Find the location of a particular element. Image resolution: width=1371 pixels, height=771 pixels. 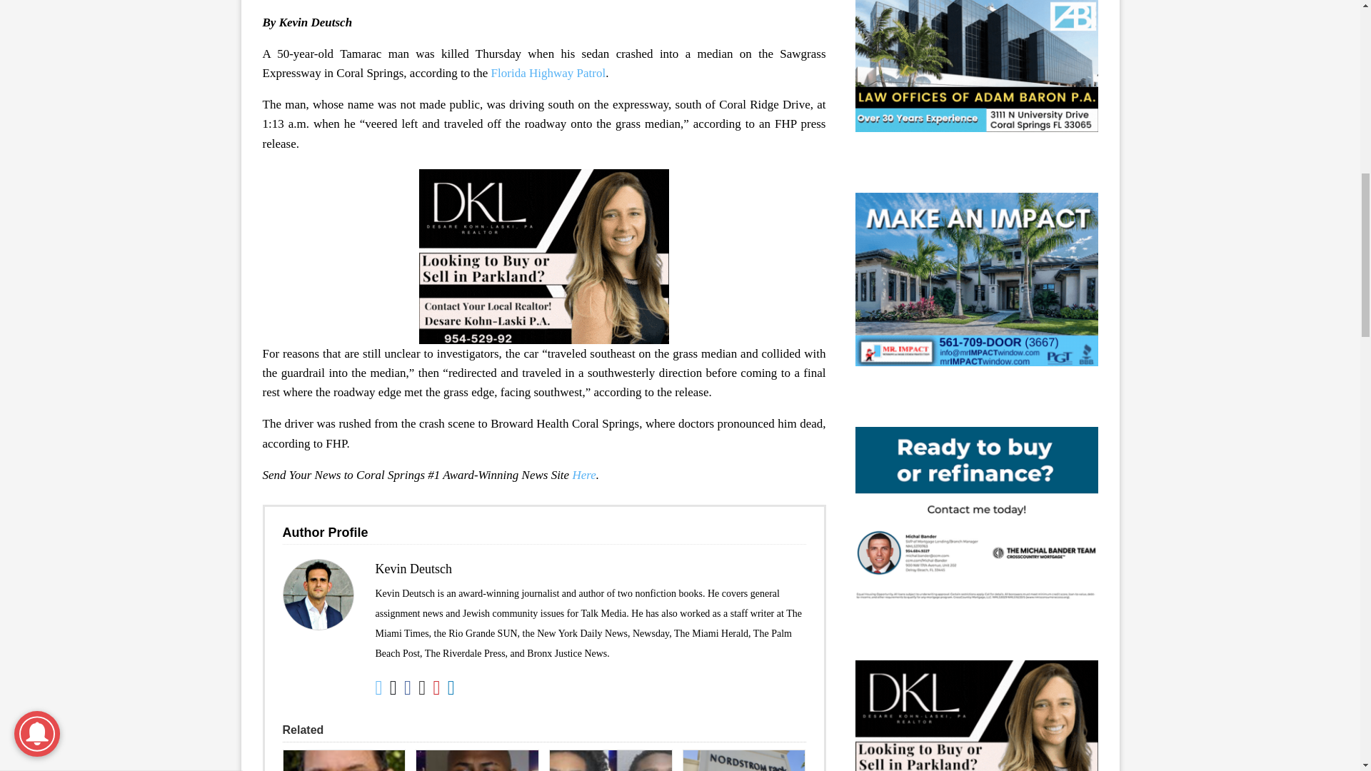

Nordstrom Rack to Debut in Coral Springs in 2025 5 is located at coordinates (744, 760).